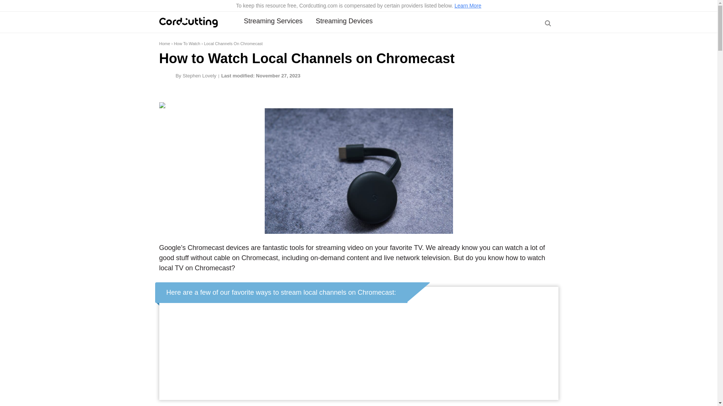 The image size is (723, 406). I want to click on Chromecast on a gray background, so click(358, 171).